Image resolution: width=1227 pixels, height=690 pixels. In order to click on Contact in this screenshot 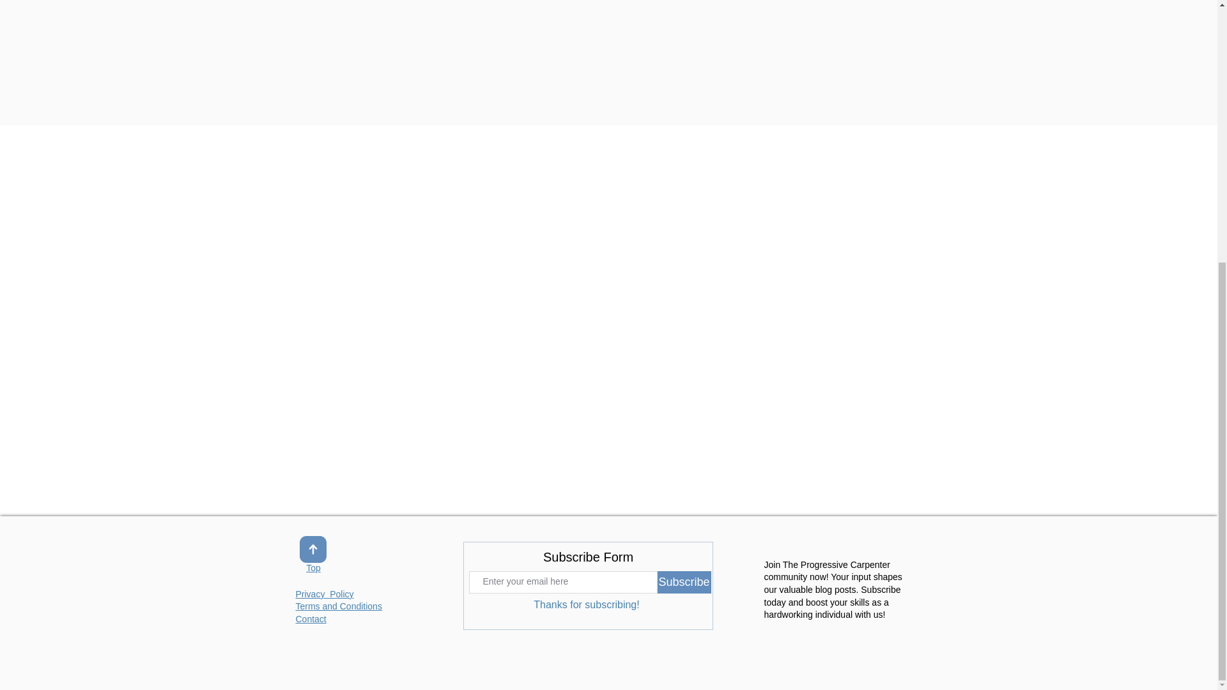, I will do `click(311, 619)`.